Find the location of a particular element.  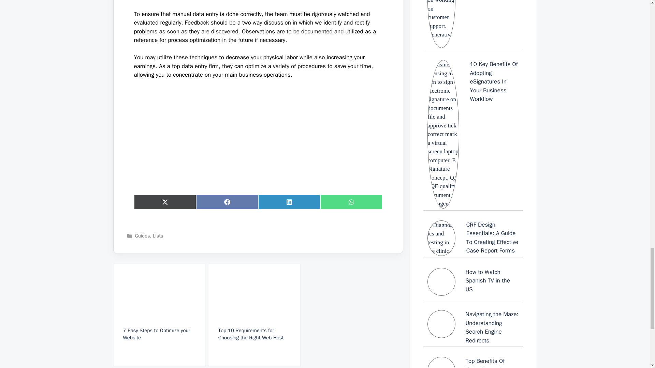

7 Easy Steps to Optimize your Website is located at coordinates (159, 315).